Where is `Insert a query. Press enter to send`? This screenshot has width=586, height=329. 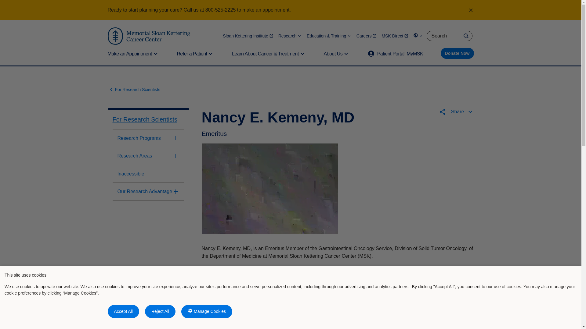
Insert a query. Press enter to send is located at coordinates (449, 36).